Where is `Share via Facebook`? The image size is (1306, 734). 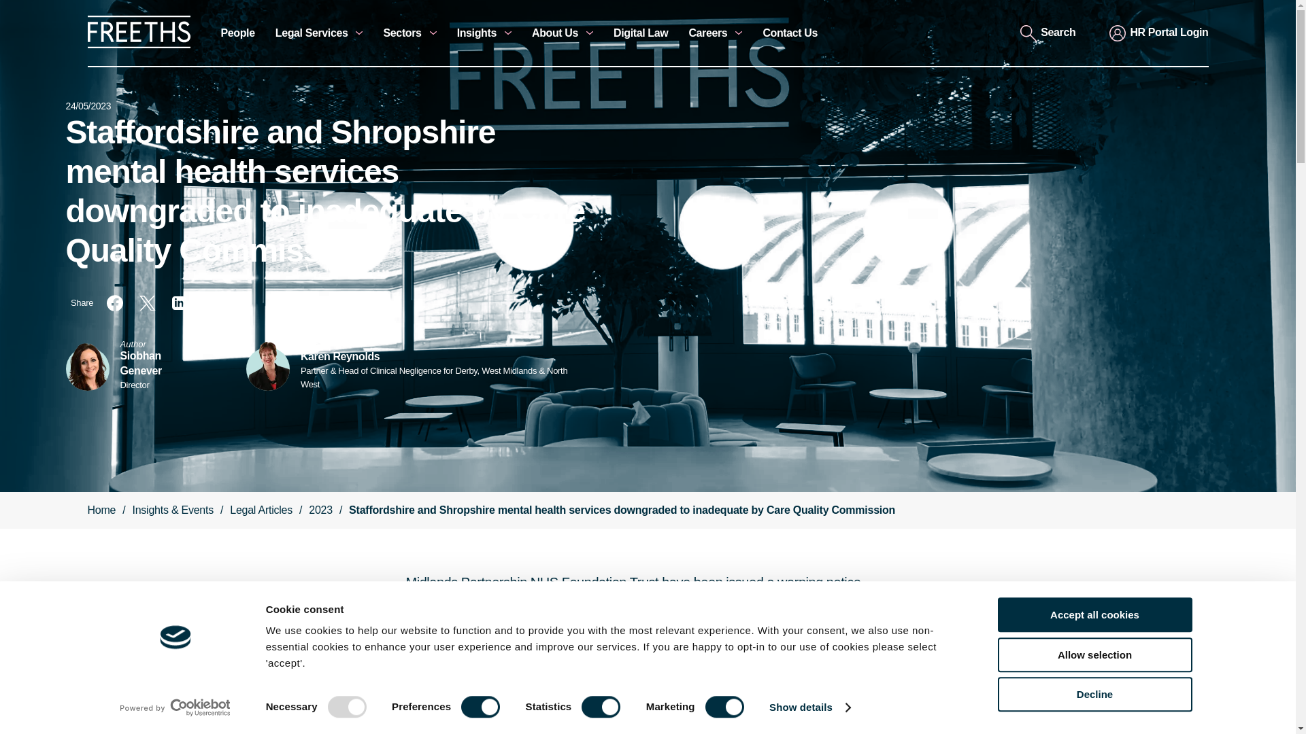
Share via Facebook is located at coordinates (114, 303).